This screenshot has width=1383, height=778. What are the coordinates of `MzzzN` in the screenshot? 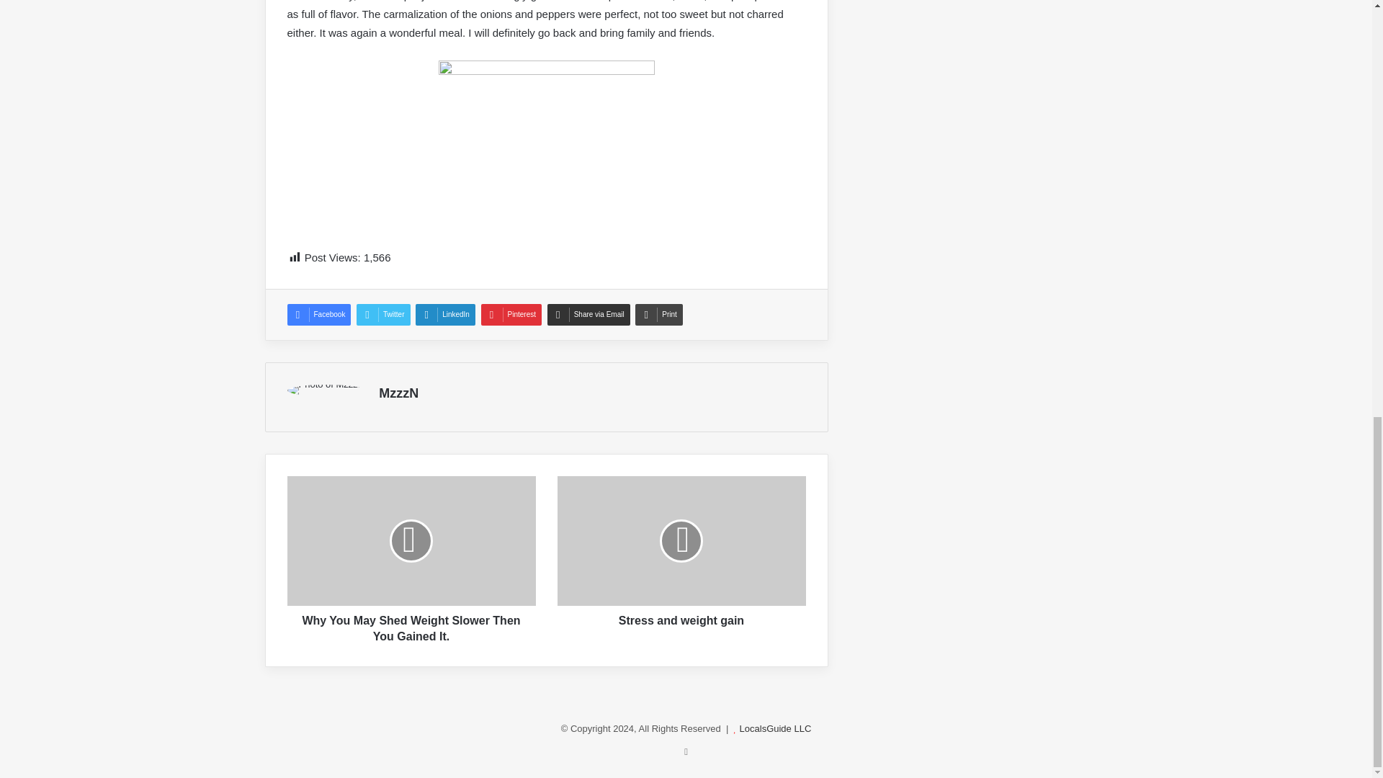 It's located at (399, 393).